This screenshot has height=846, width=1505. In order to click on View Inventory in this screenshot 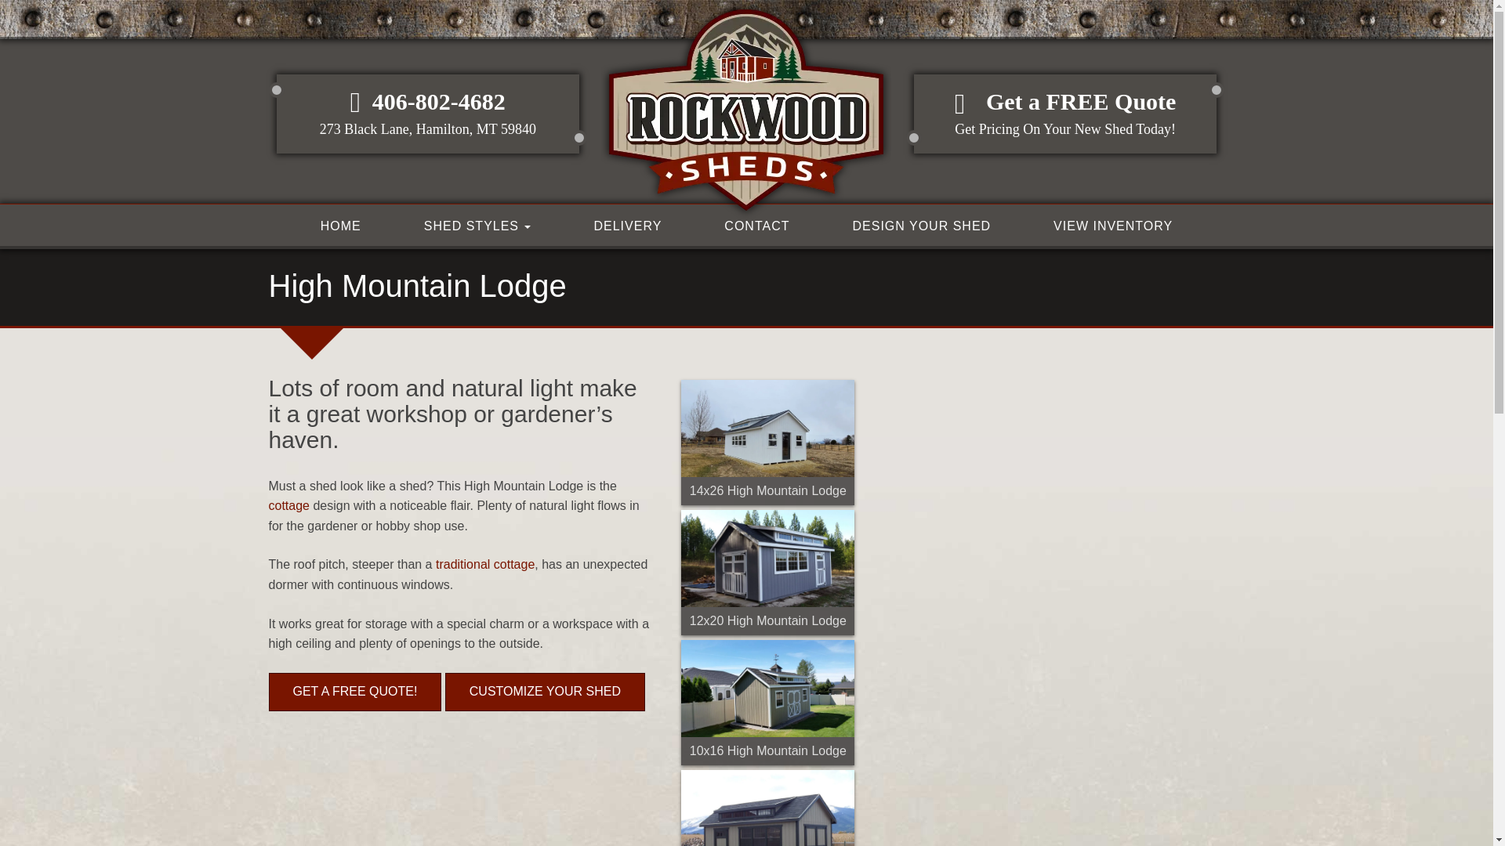, I will do `click(1113, 226)`.